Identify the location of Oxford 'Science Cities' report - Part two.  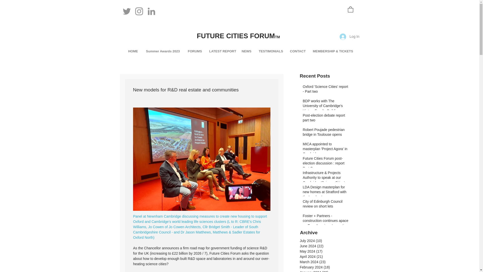
(326, 90).